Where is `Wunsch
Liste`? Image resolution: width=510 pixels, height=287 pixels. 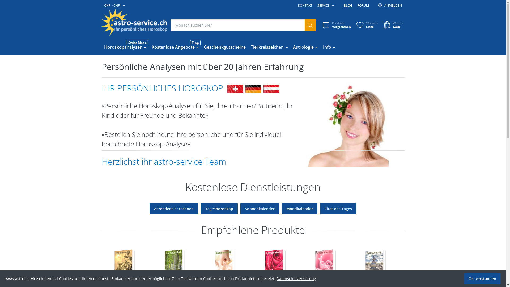 Wunsch
Liste is located at coordinates (367, 25).